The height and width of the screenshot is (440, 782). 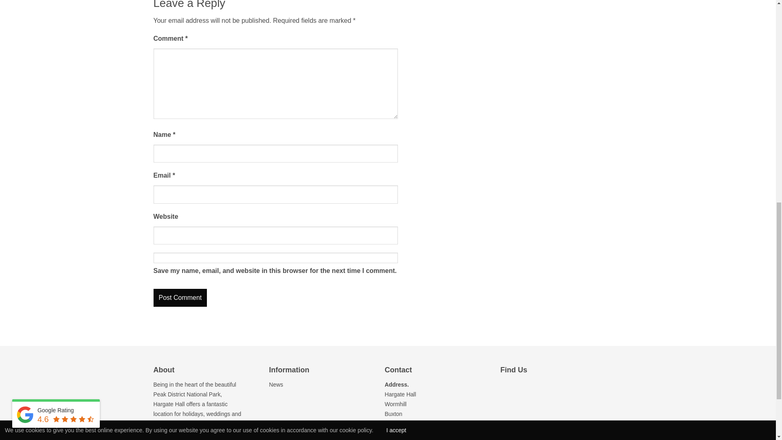 What do you see at coordinates (180, 297) in the screenshot?
I see `Post Comment` at bounding box center [180, 297].